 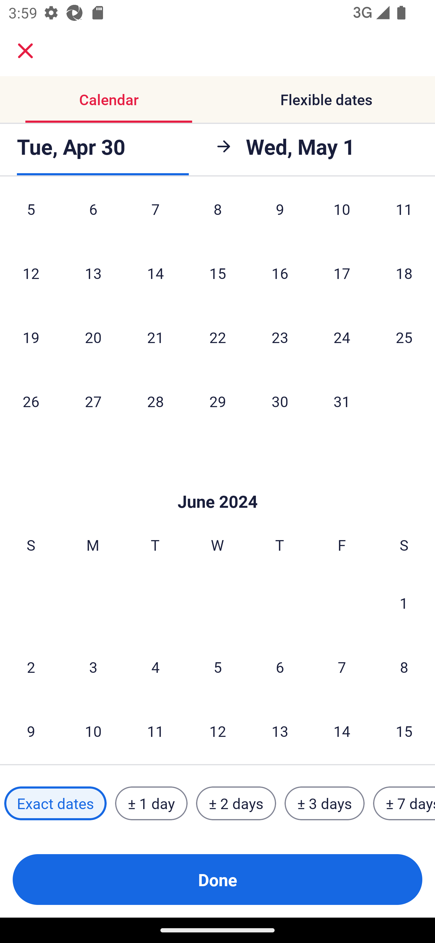 What do you see at coordinates (93, 731) in the screenshot?
I see `10 Monday, June 10, 2024` at bounding box center [93, 731].